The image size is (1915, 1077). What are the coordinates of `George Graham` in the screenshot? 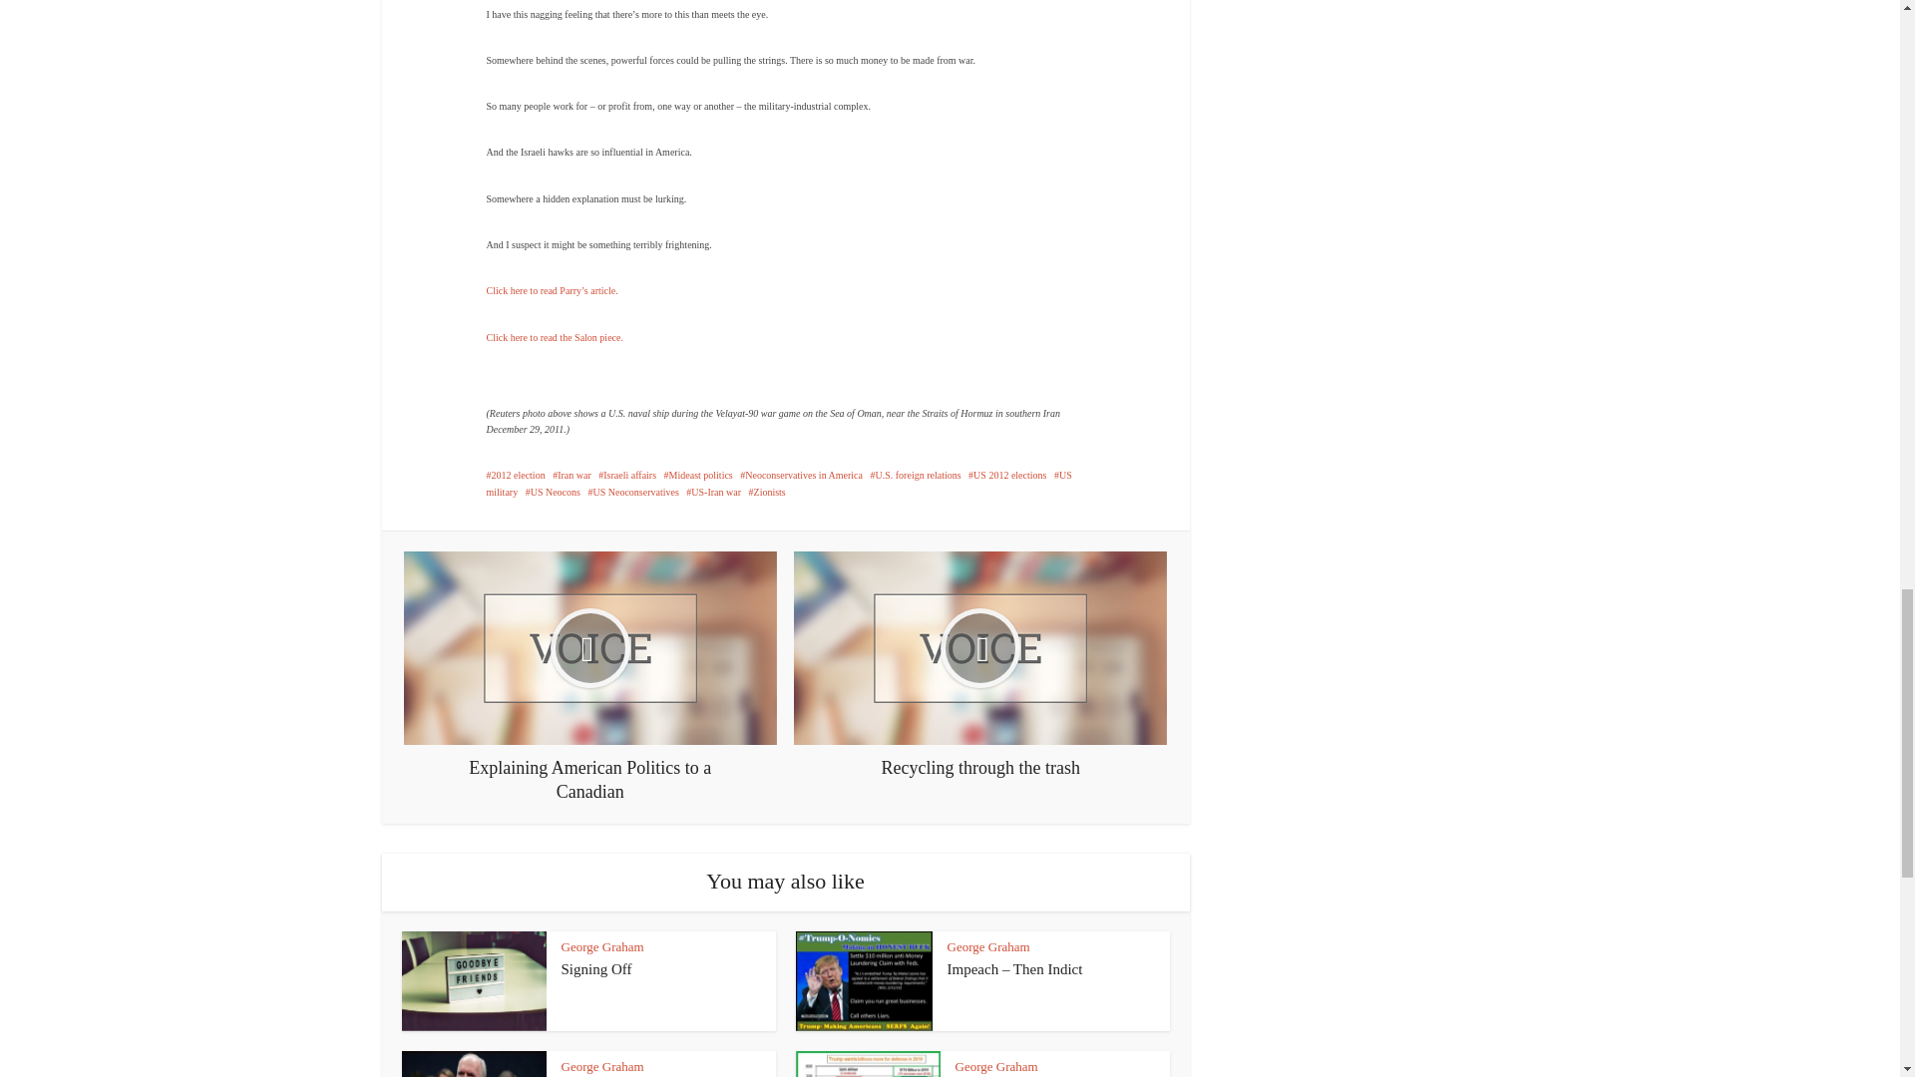 It's located at (988, 945).